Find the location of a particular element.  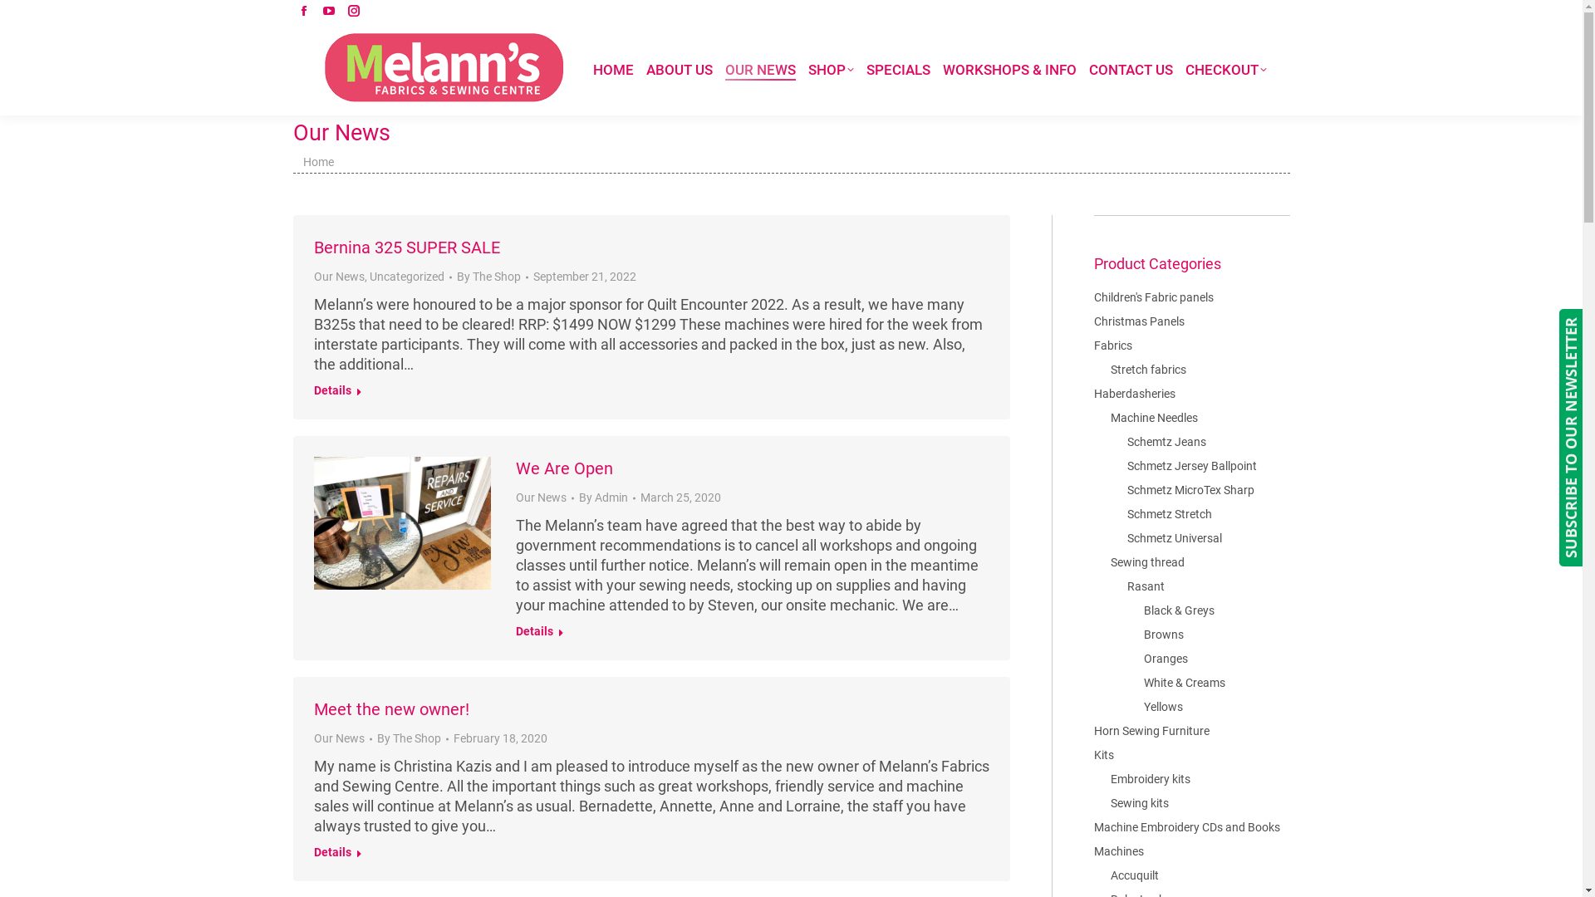

Schmetz Jersey Ballpoint is located at coordinates (1191, 466).